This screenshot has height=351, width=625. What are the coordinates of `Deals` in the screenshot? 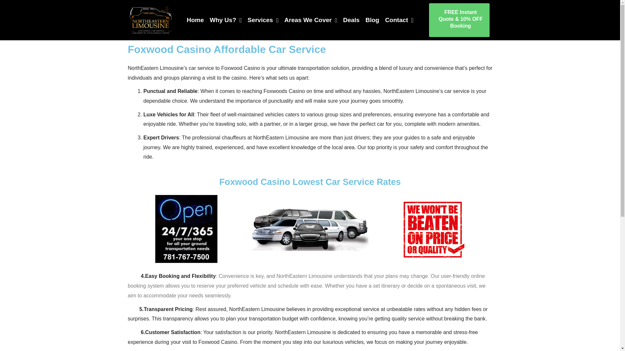 It's located at (352, 20).